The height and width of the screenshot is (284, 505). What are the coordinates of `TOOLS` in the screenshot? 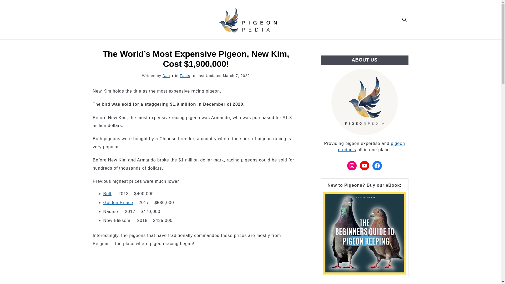 It's located at (234, 45).